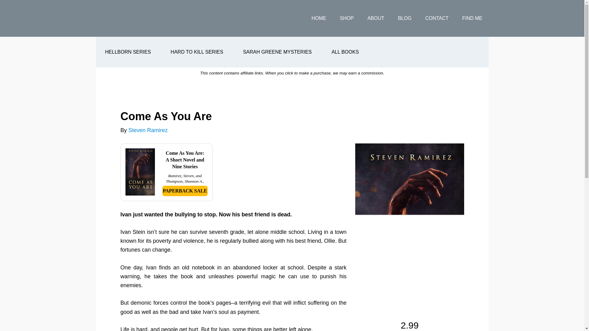 The width and height of the screenshot is (589, 331). Describe the element at coordinates (185, 191) in the screenshot. I see `PAPERBACK SALE` at that location.